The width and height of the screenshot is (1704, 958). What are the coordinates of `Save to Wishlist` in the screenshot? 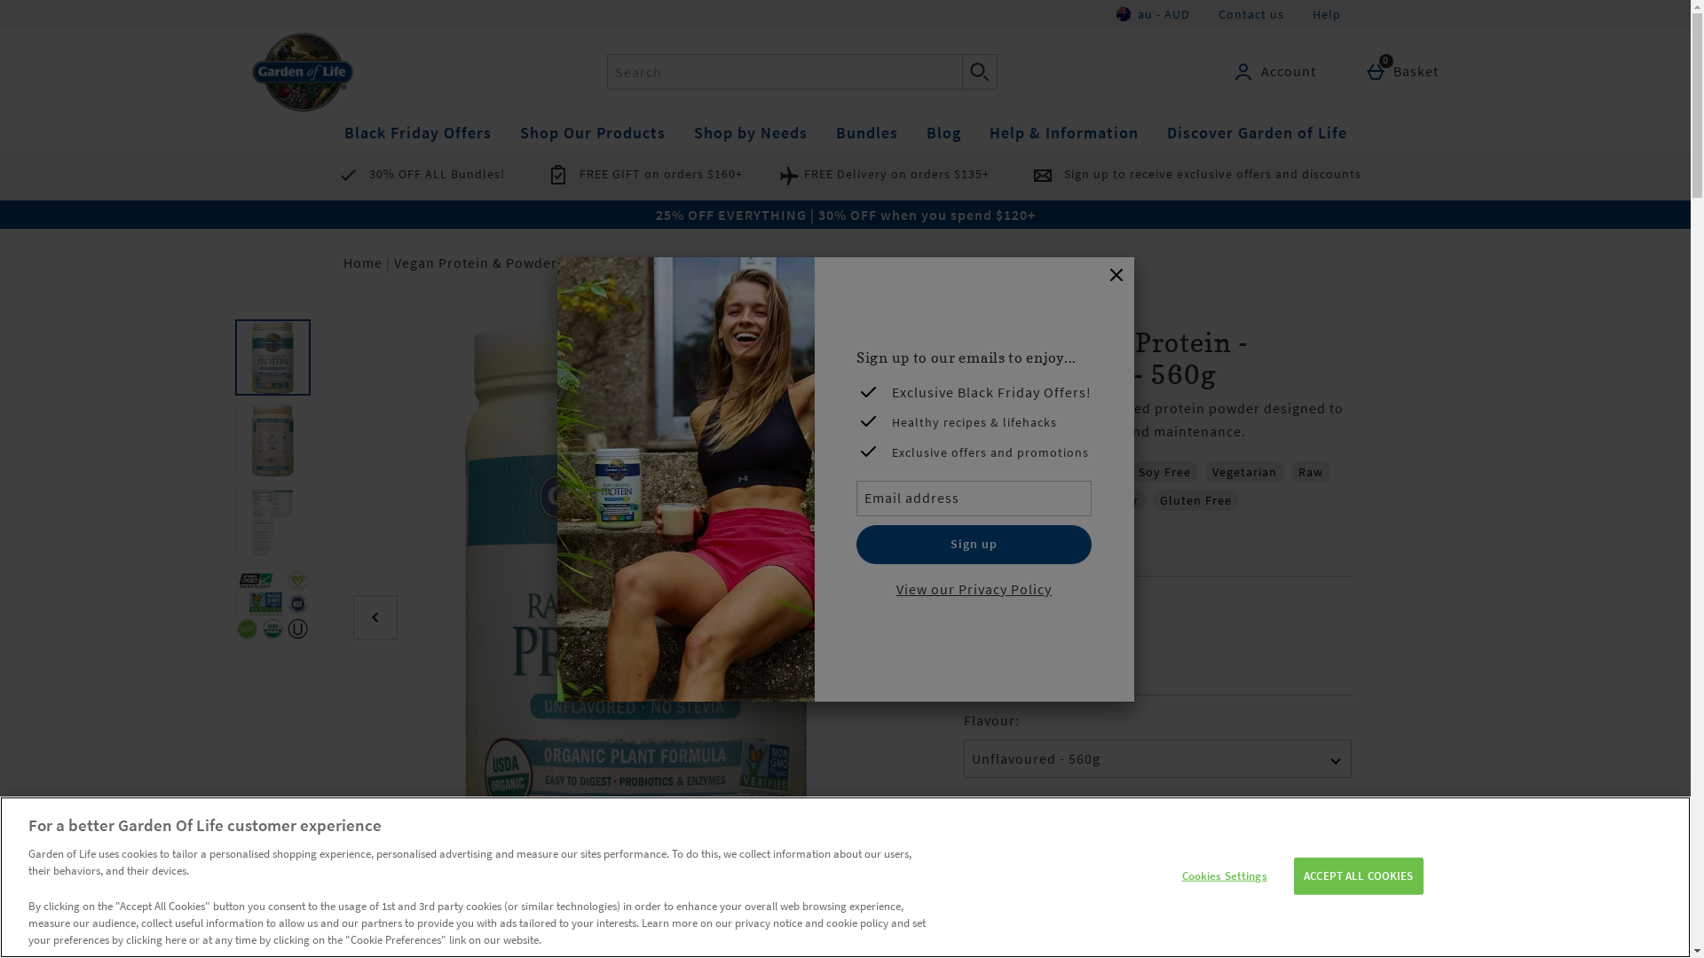 It's located at (1038, 921).